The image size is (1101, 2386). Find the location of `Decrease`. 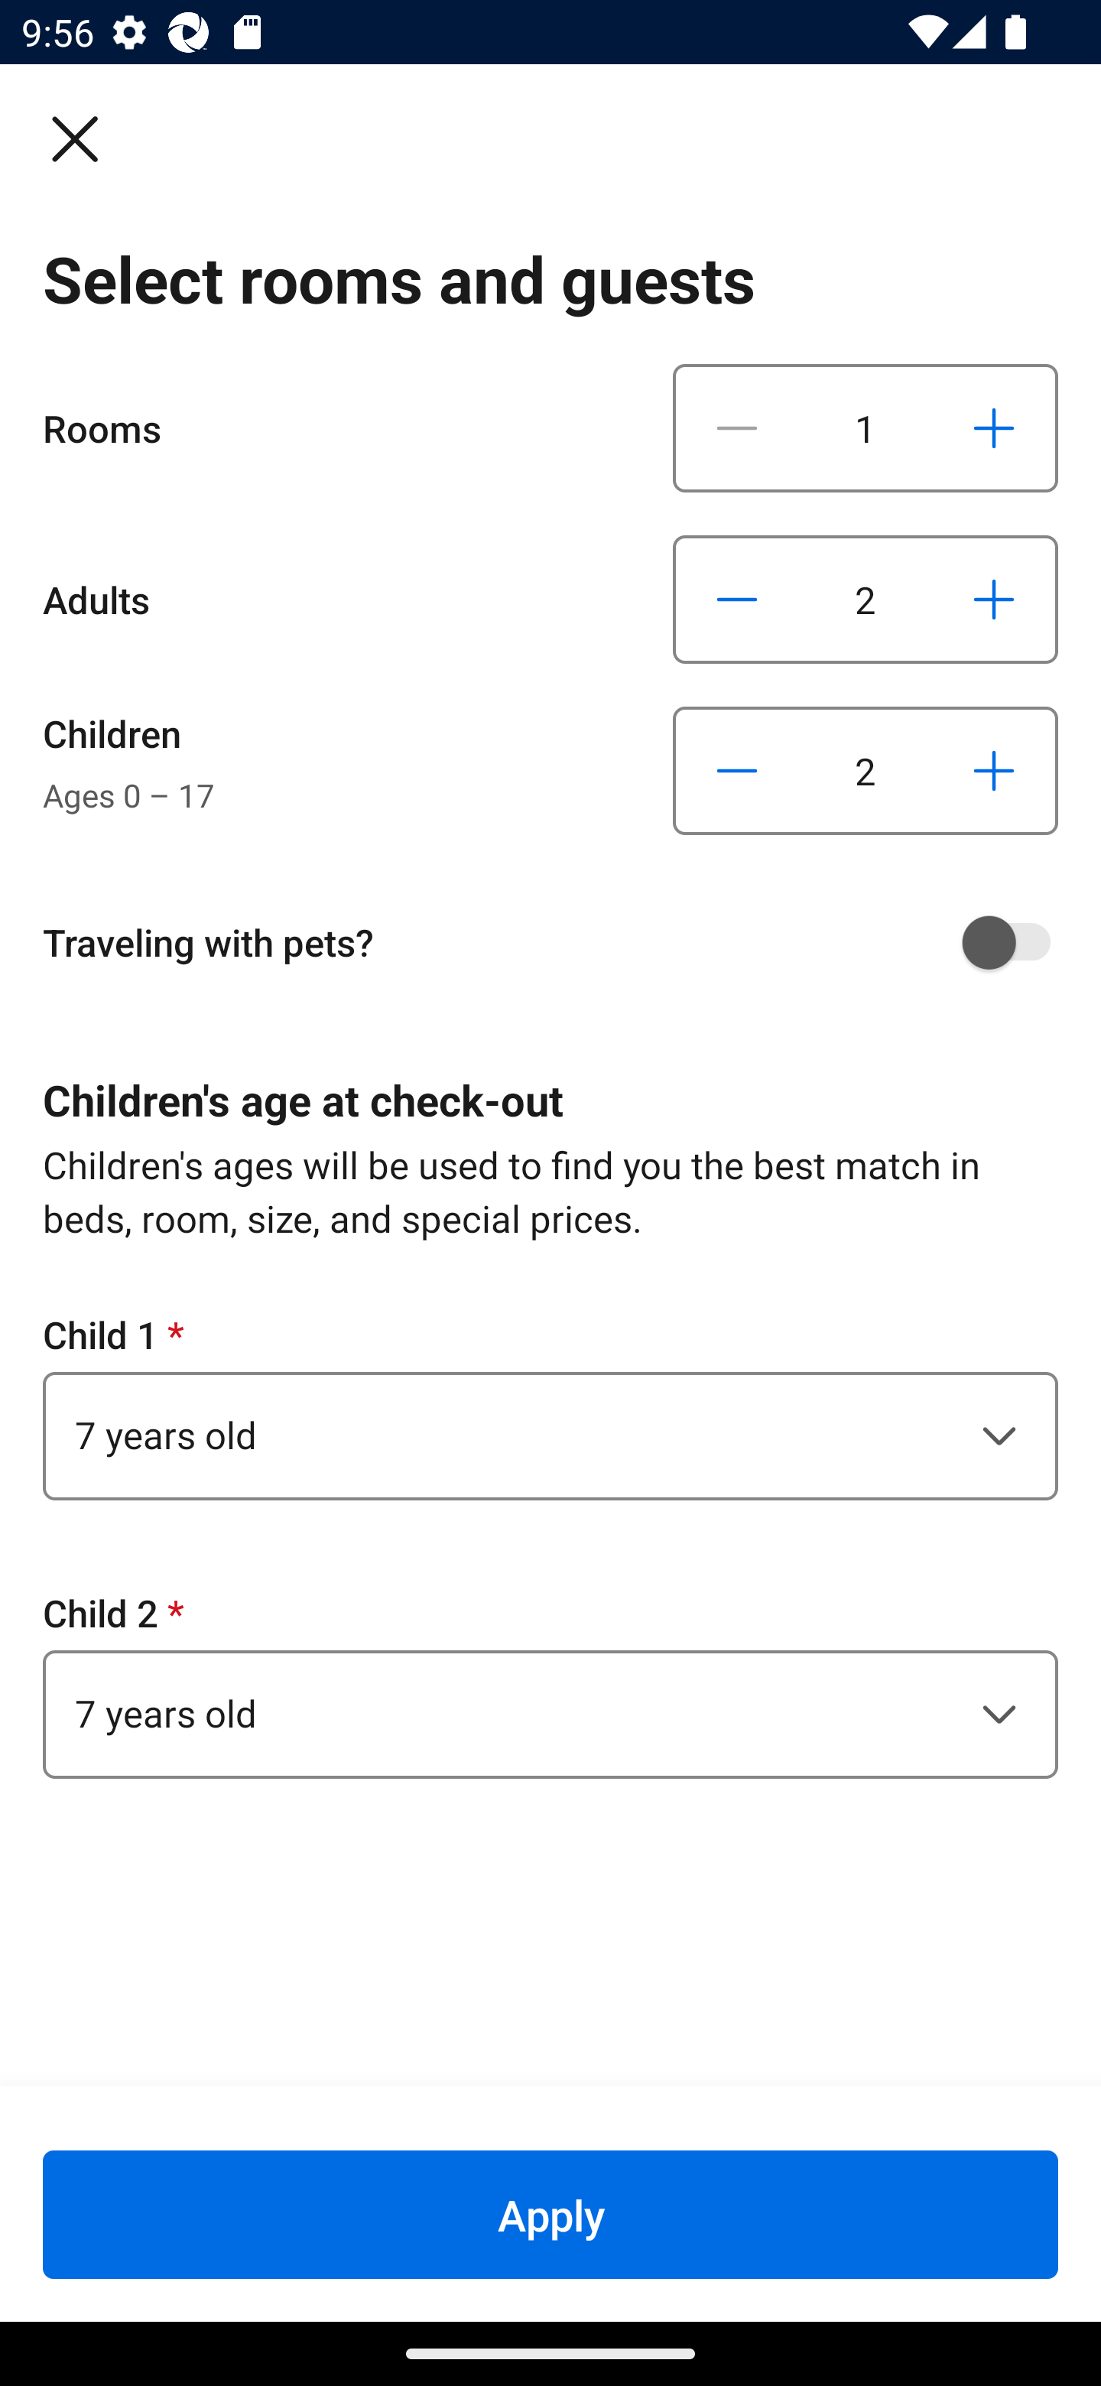

Decrease is located at coordinates (737, 771).